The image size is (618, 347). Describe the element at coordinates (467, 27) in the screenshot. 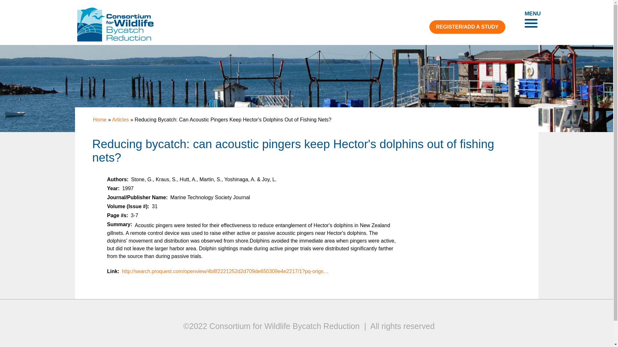

I see `Instructions for Adding an Article Study` at that location.